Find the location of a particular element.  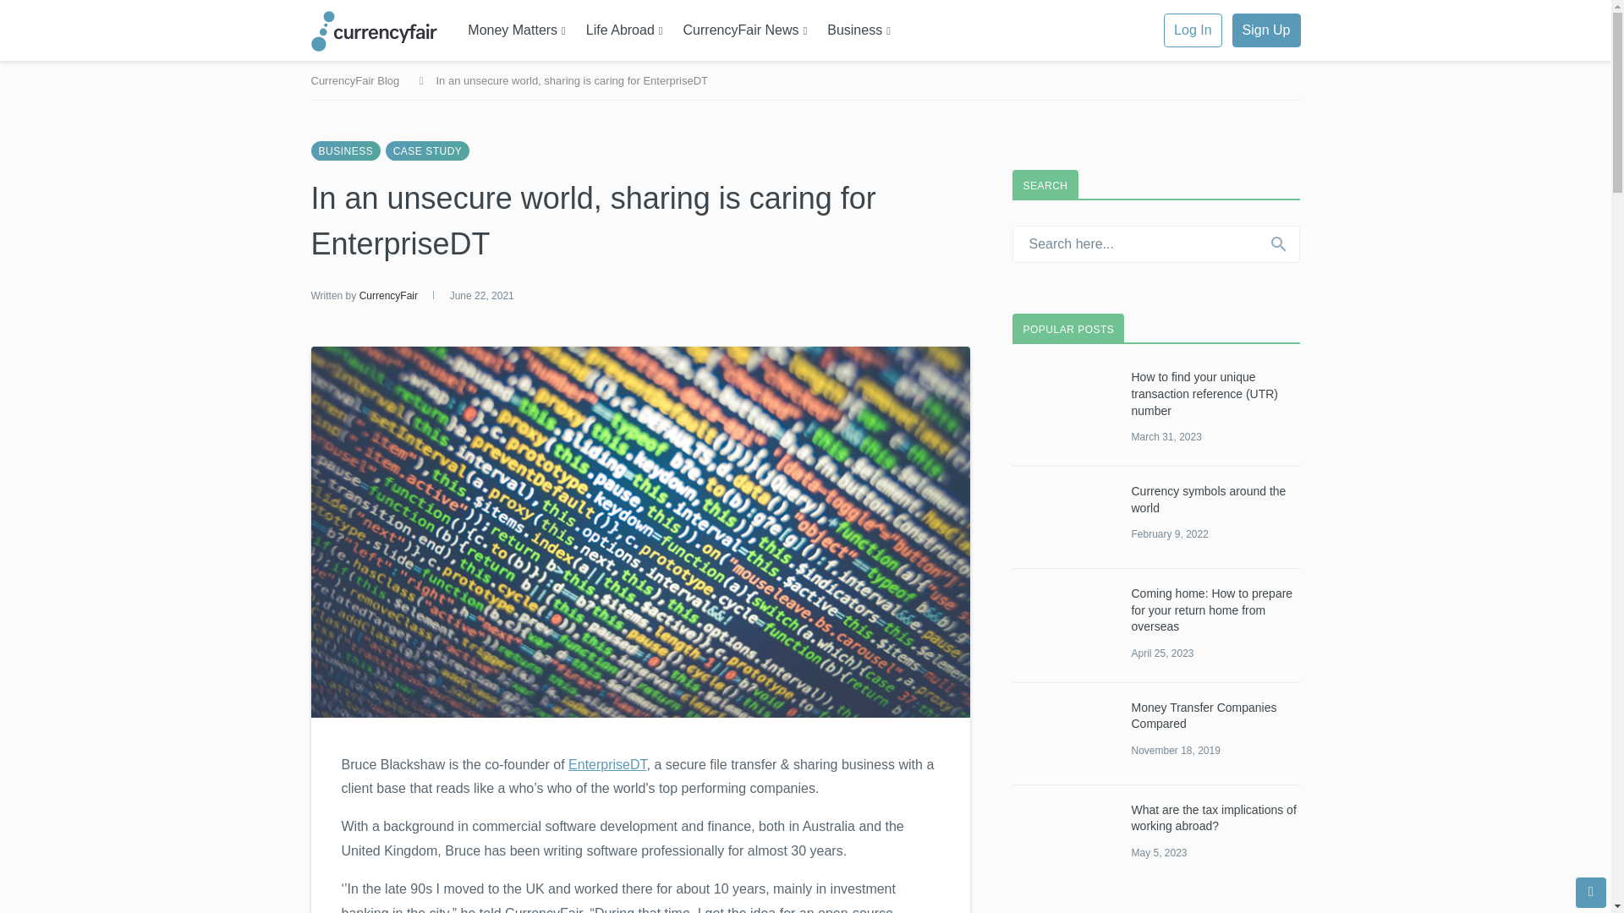

What are the tax implications of working abroad? is located at coordinates (1062, 836).